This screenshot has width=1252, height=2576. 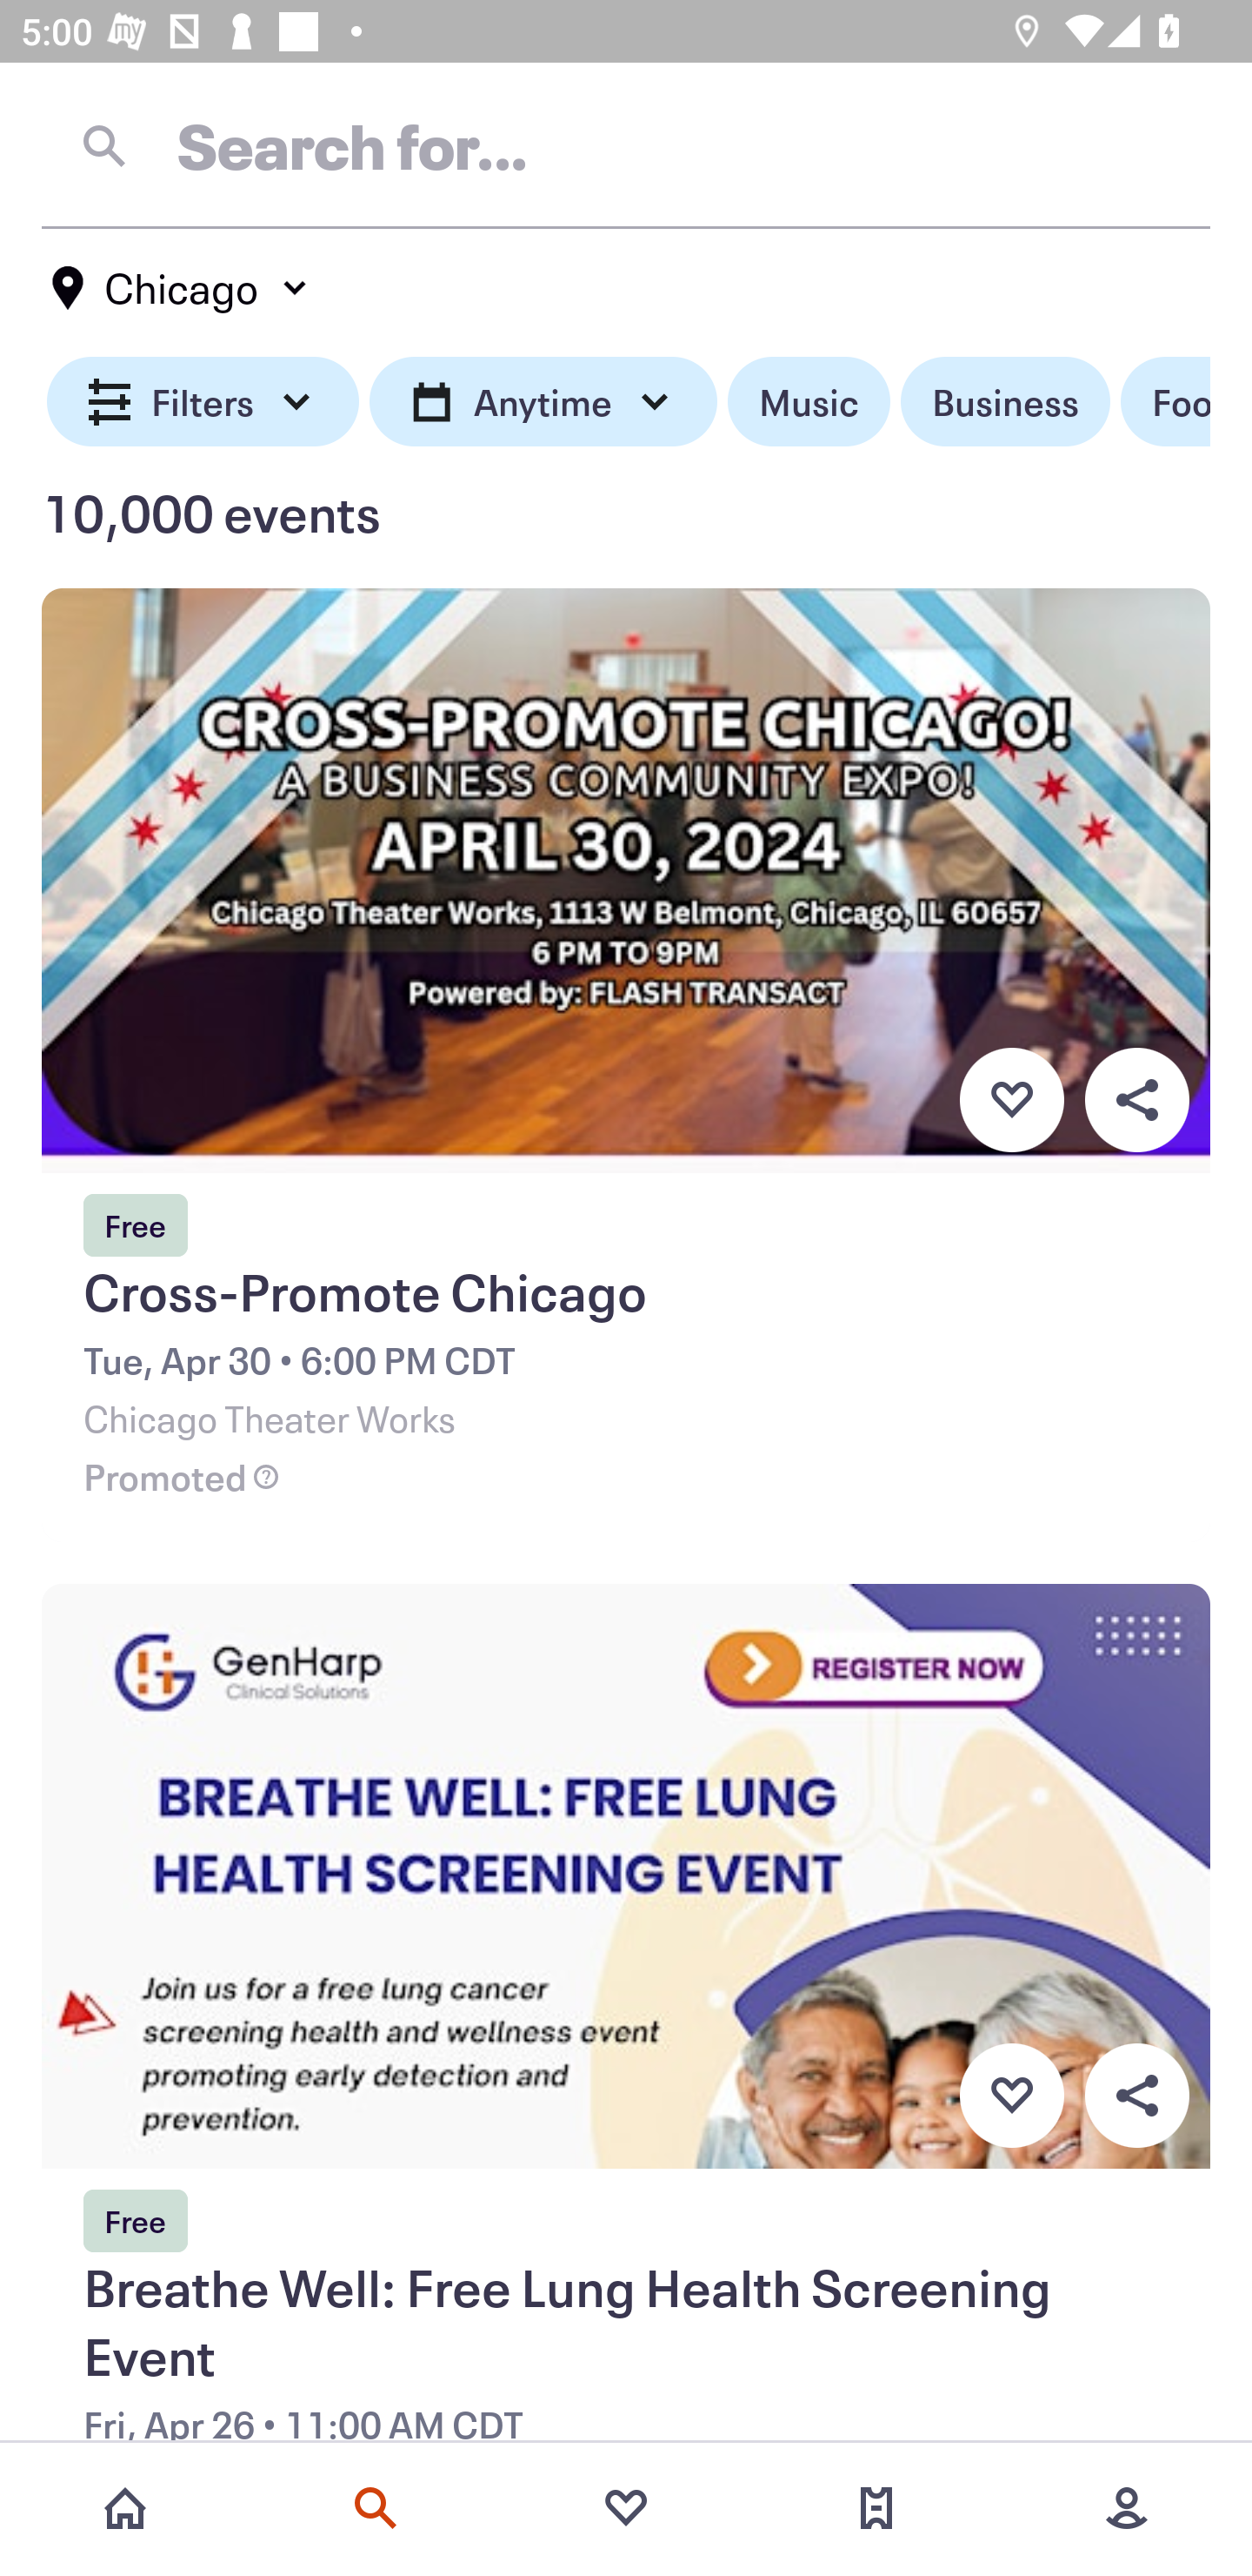 What do you see at coordinates (876, 2508) in the screenshot?
I see `Tickets` at bounding box center [876, 2508].